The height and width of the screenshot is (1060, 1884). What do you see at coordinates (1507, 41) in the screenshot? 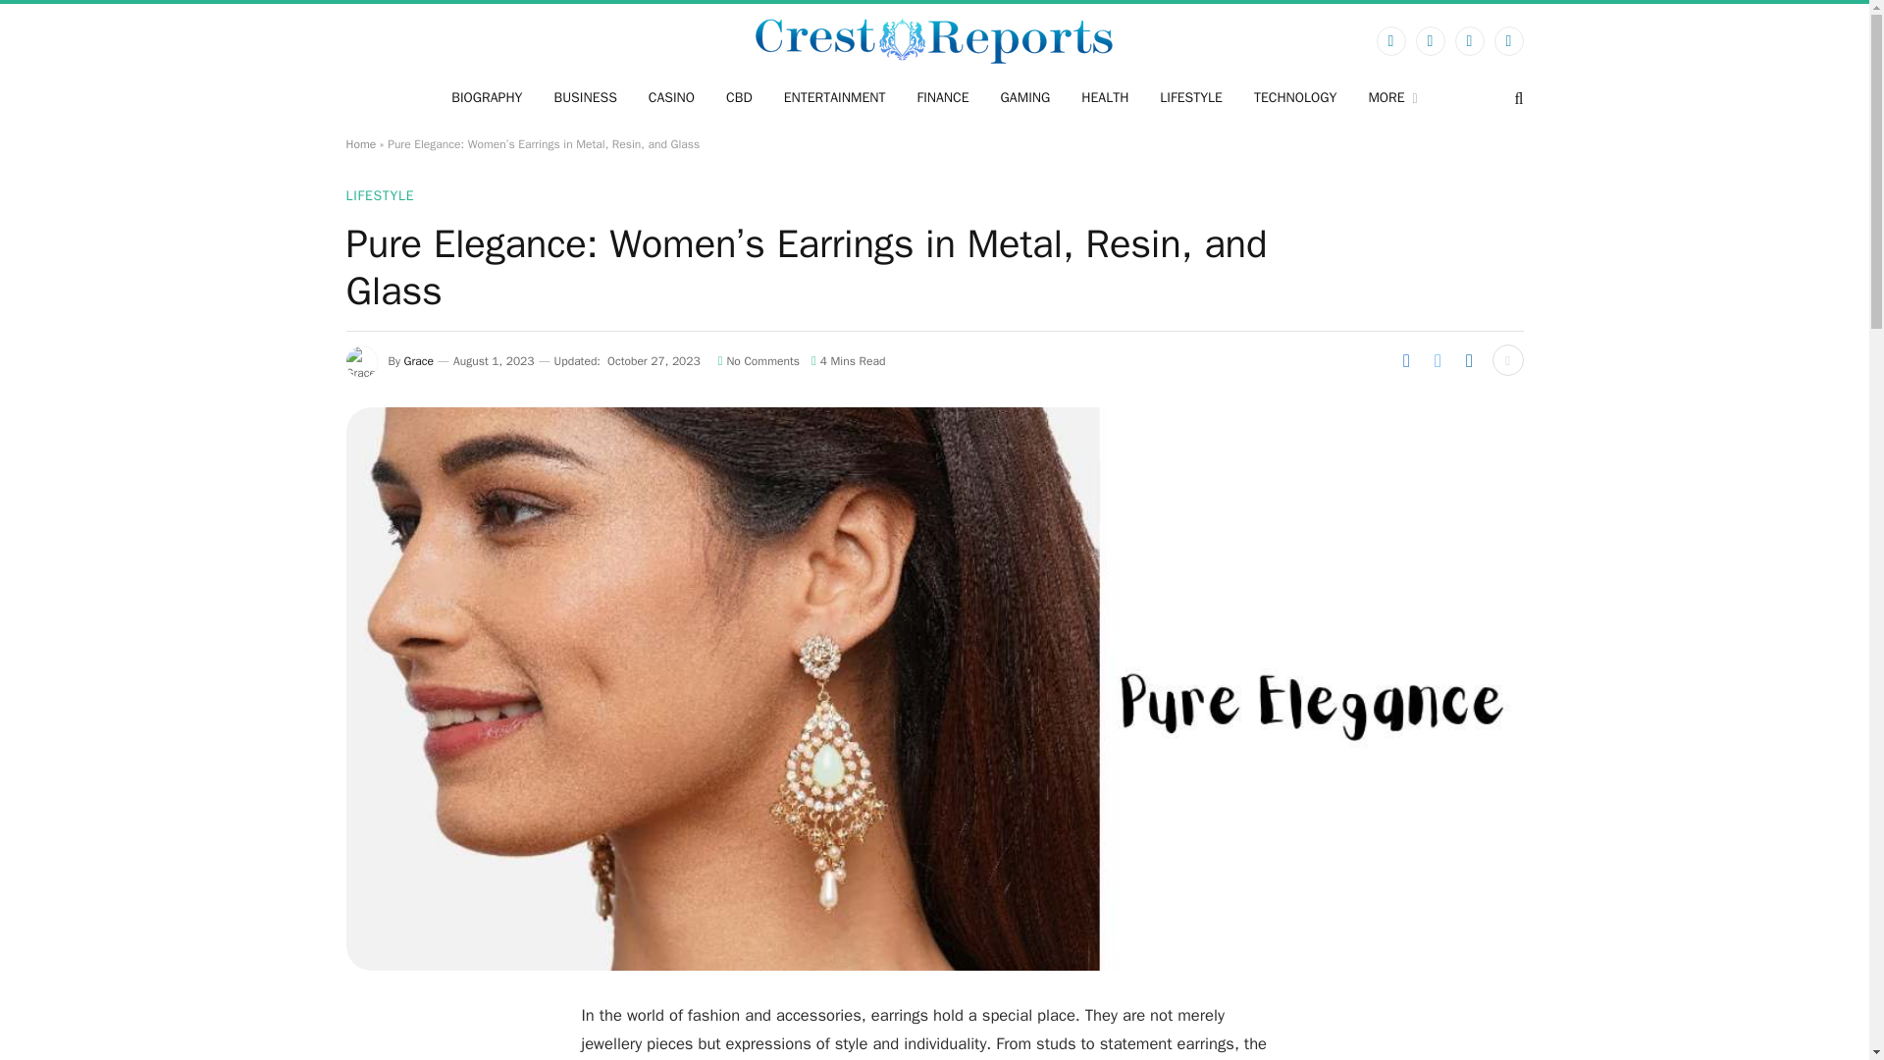
I see `LinkedIn` at bounding box center [1507, 41].